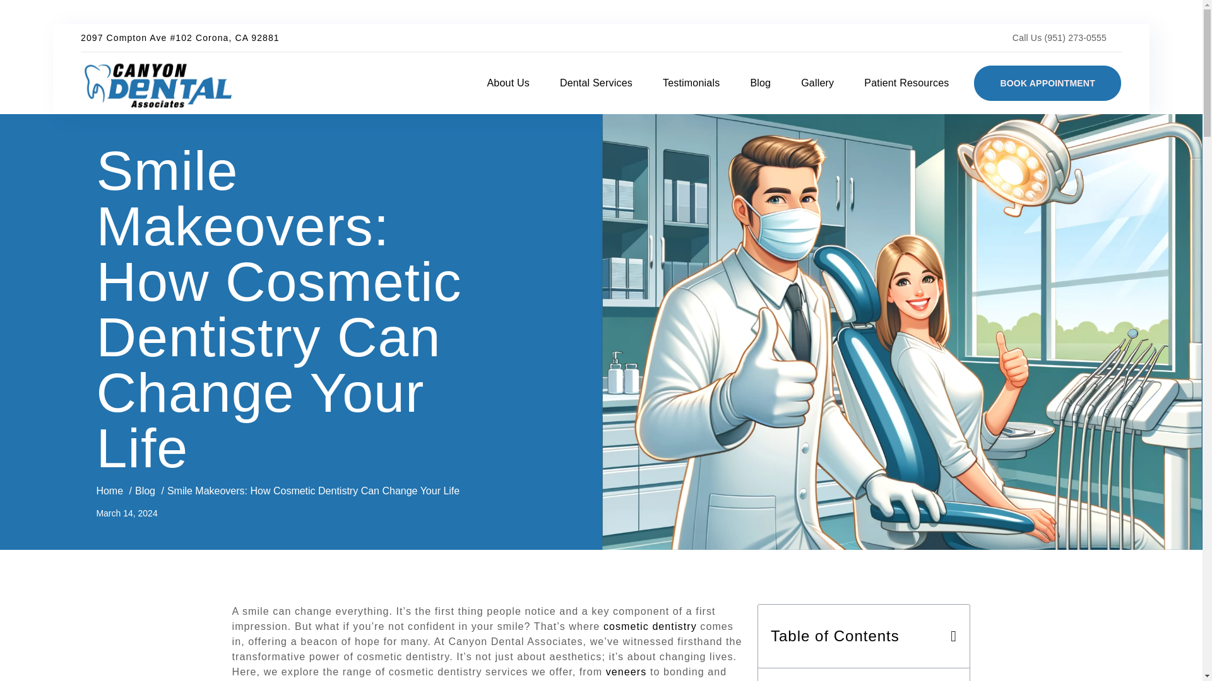 Image resolution: width=1212 pixels, height=681 pixels. Describe the element at coordinates (145, 491) in the screenshot. I see `Blog` at that location.